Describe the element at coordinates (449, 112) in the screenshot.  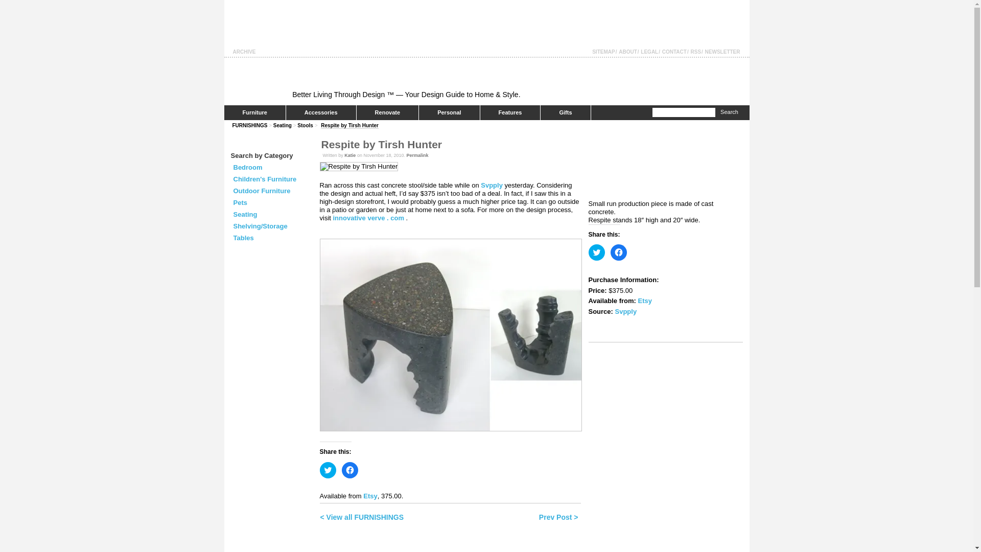
I see `Personal` at that location.